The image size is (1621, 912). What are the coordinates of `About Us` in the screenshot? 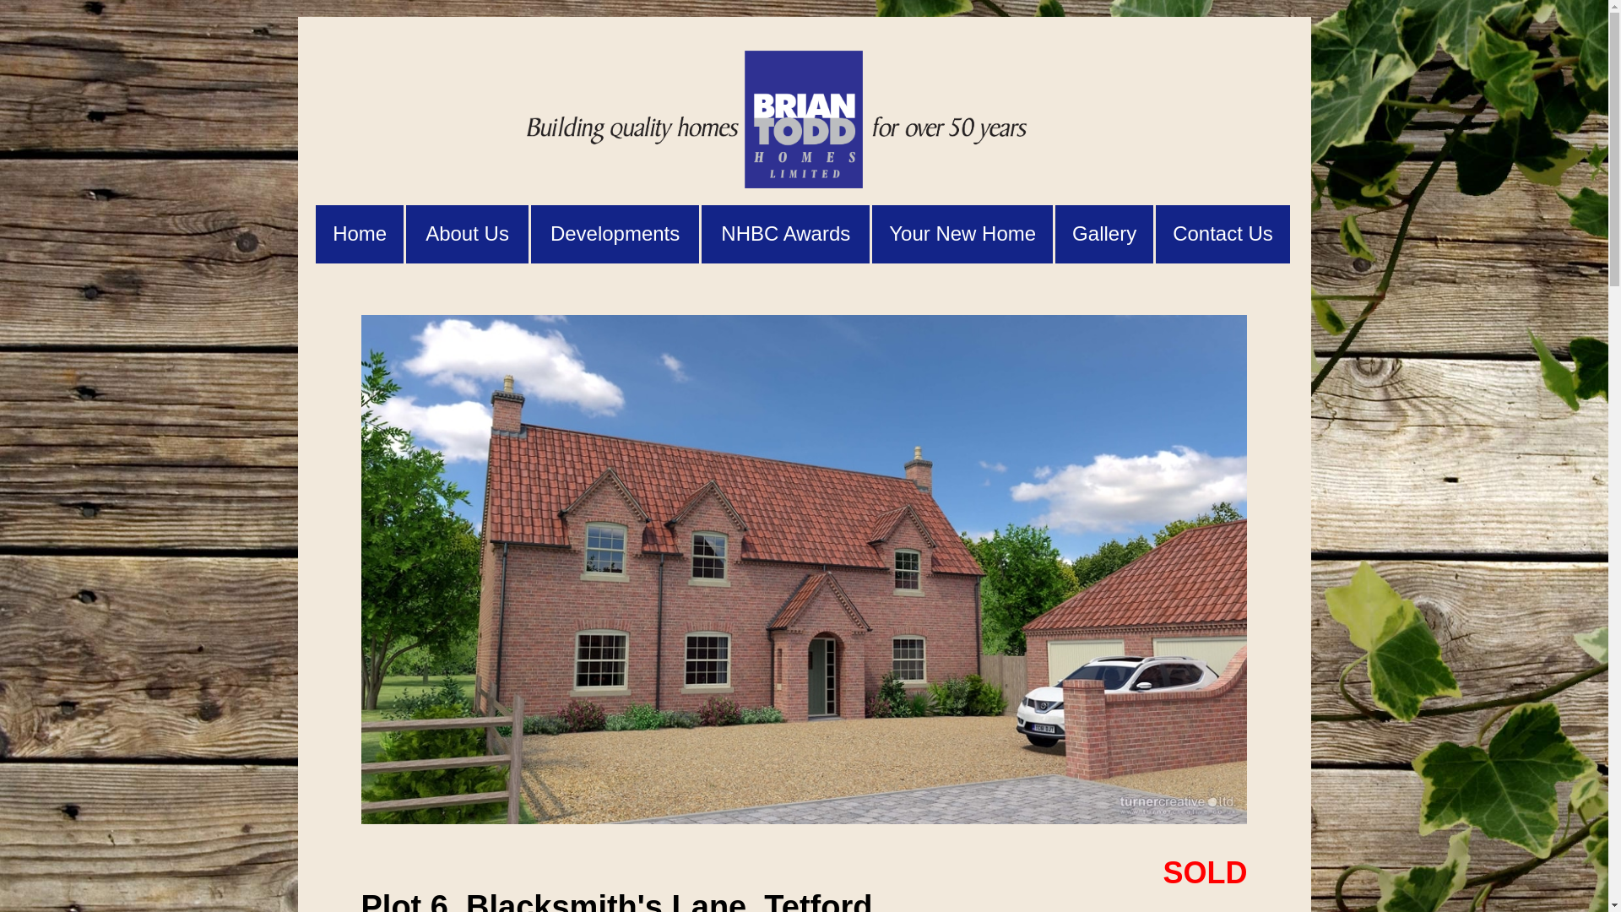 It's located at (466, 233).